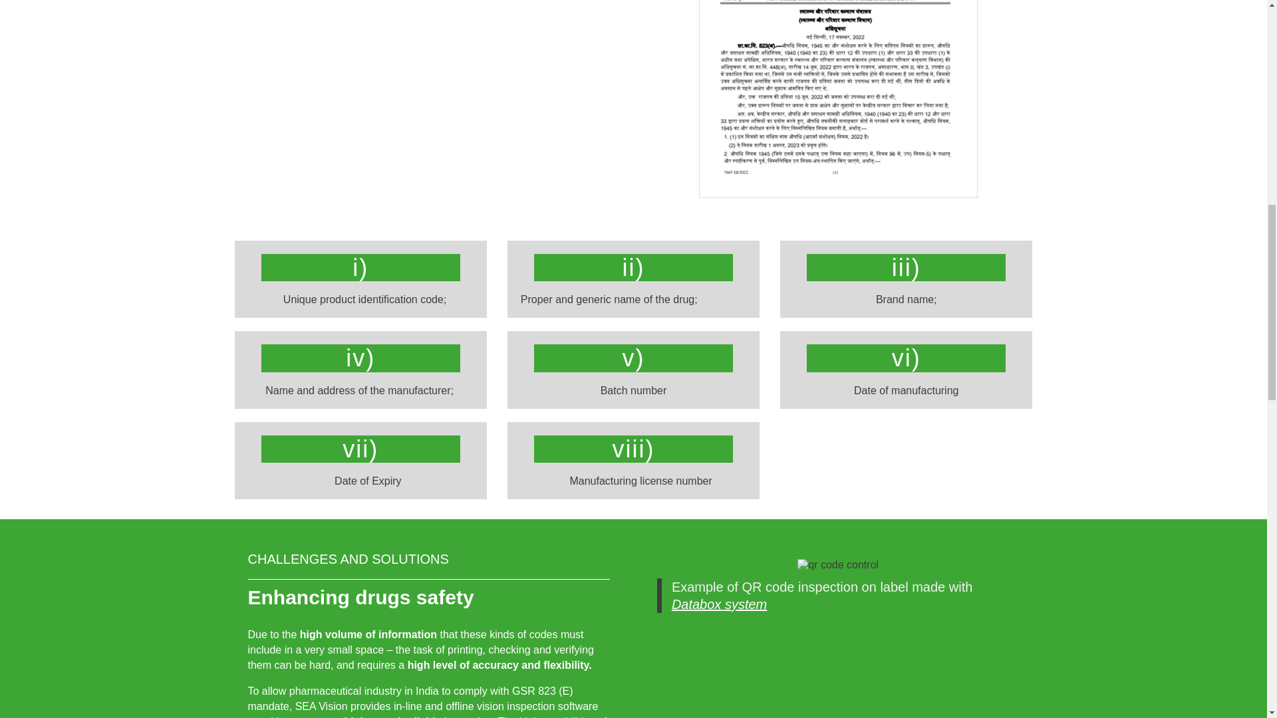 The width and height of the screenshot is (1277, 718). I want to click on gsre gazette, so click(838, 99).